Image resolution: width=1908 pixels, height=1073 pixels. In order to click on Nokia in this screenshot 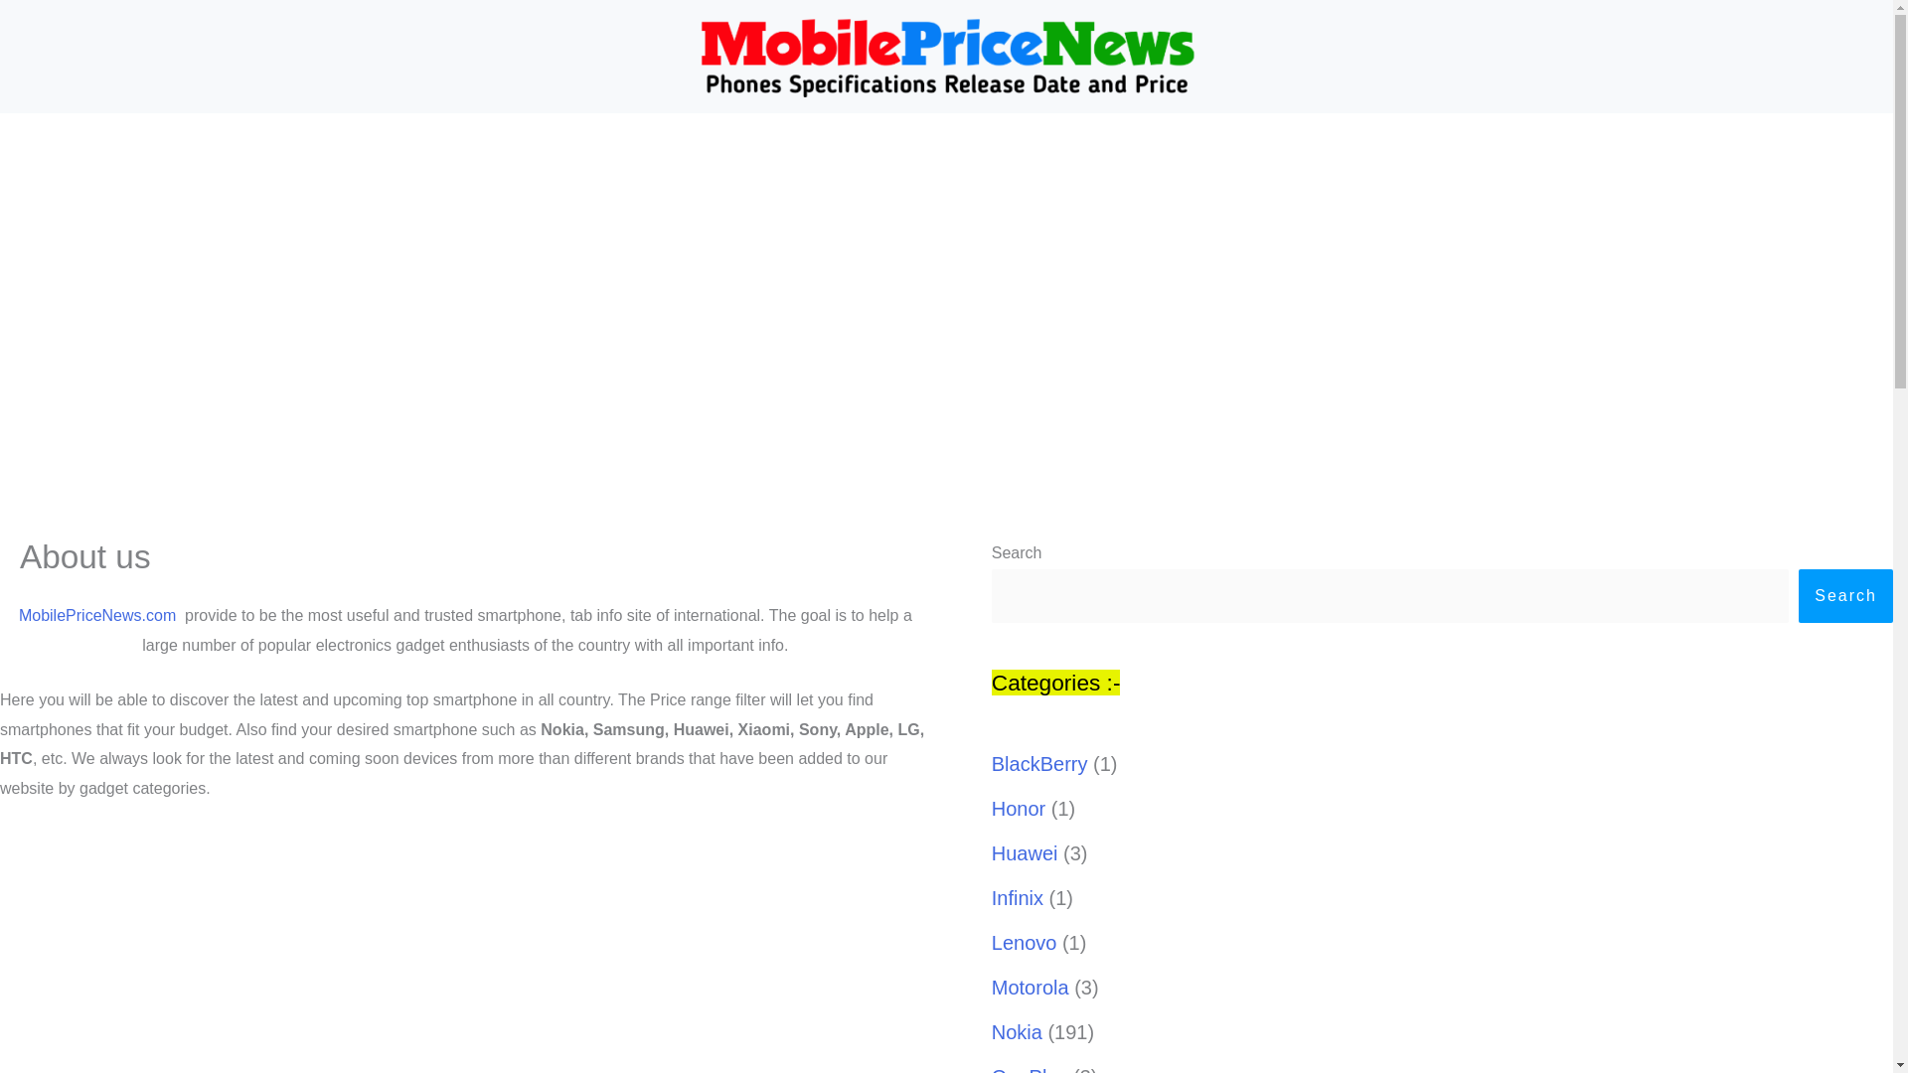, I will do `click(529, 441)`.